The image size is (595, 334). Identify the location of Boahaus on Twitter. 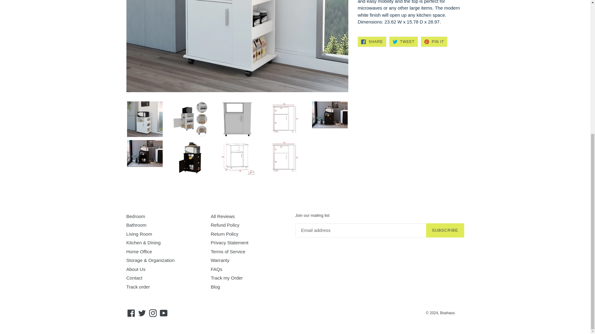
(142, 313).